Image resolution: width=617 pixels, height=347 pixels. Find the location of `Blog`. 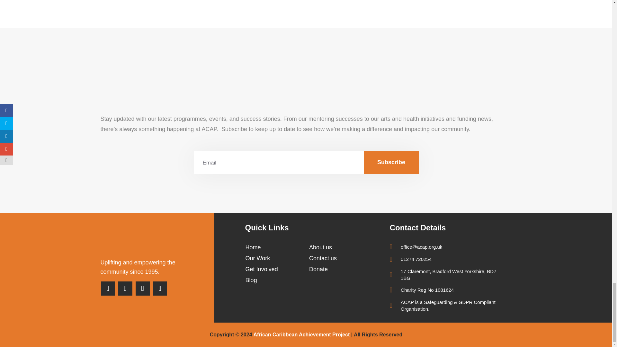

Blog is located at coordinates (251, 280).